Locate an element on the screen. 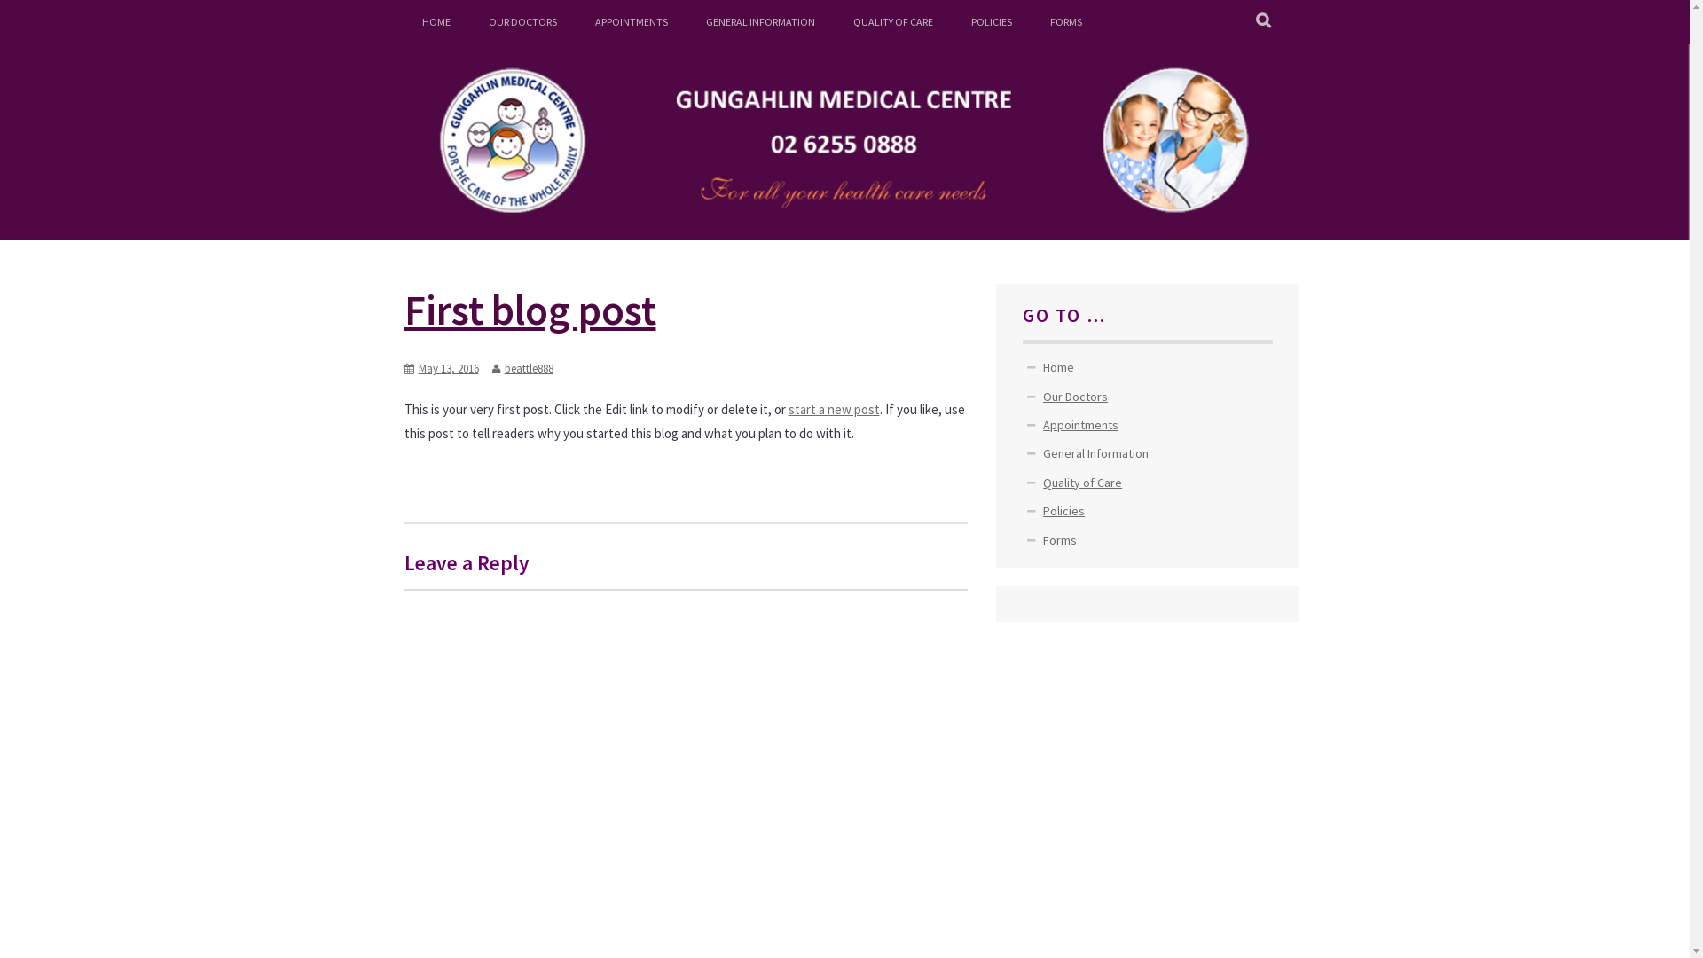  APPOINTMENTS is located at coordinates (631, 22).